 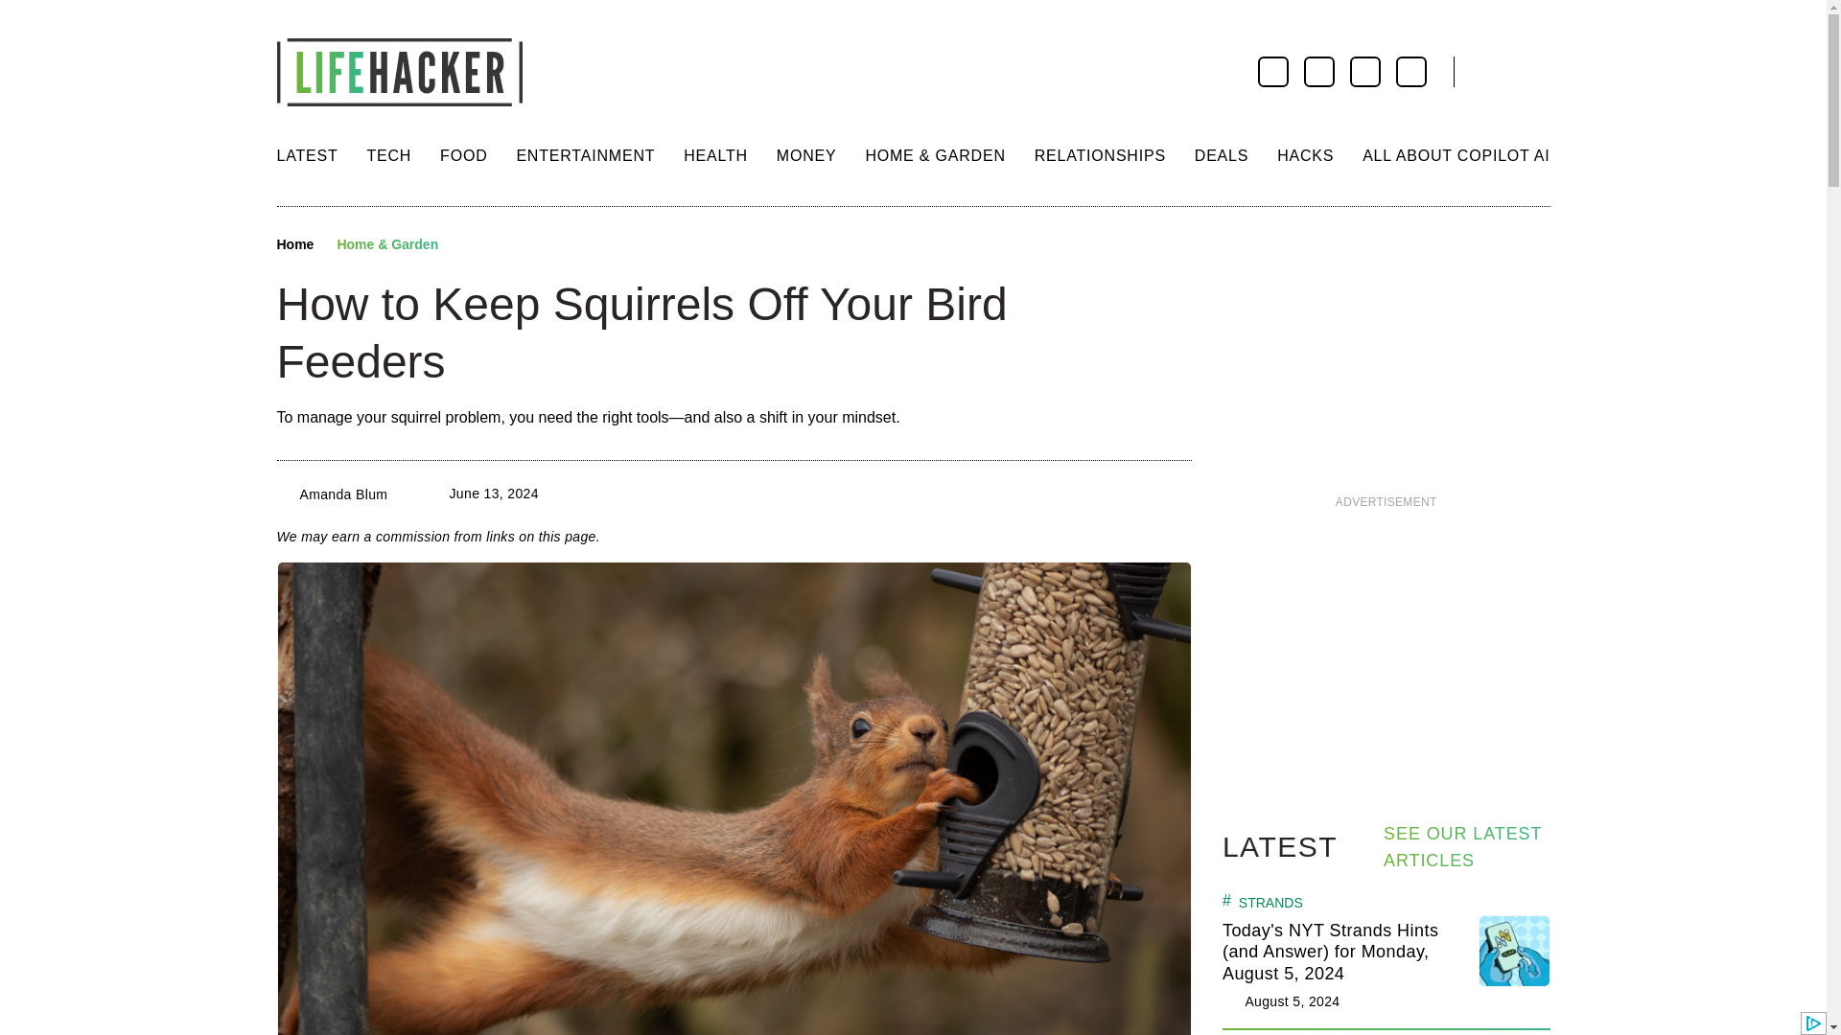 I want to click on ALL ABOUT COPILOT AI, so click(x=1456, y=155).